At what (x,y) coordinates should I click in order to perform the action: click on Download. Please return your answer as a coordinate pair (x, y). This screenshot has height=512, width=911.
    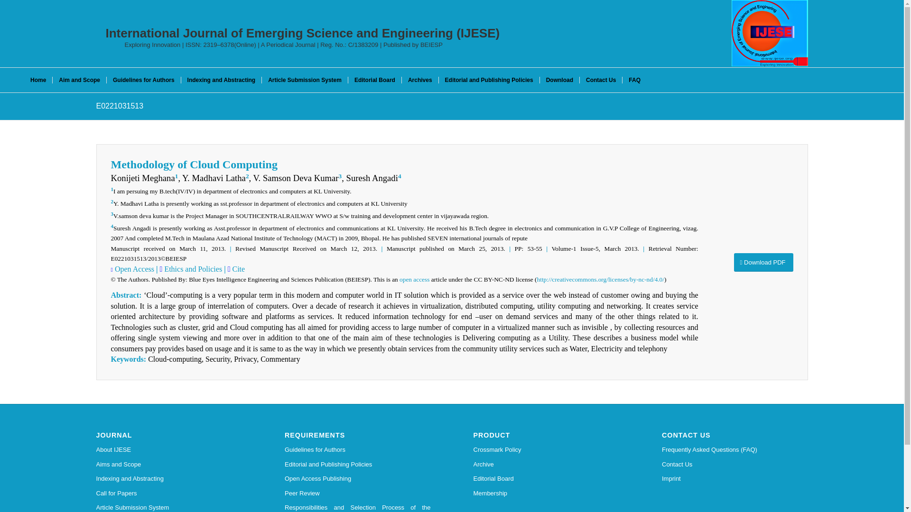
    Looking at the image, I should click on (559, 80).